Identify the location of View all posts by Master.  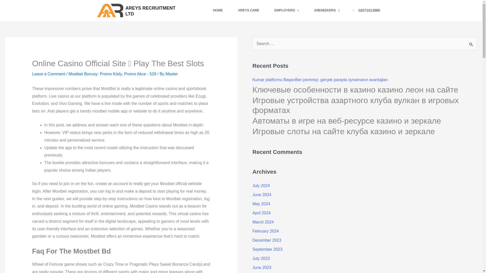
(172, 74).